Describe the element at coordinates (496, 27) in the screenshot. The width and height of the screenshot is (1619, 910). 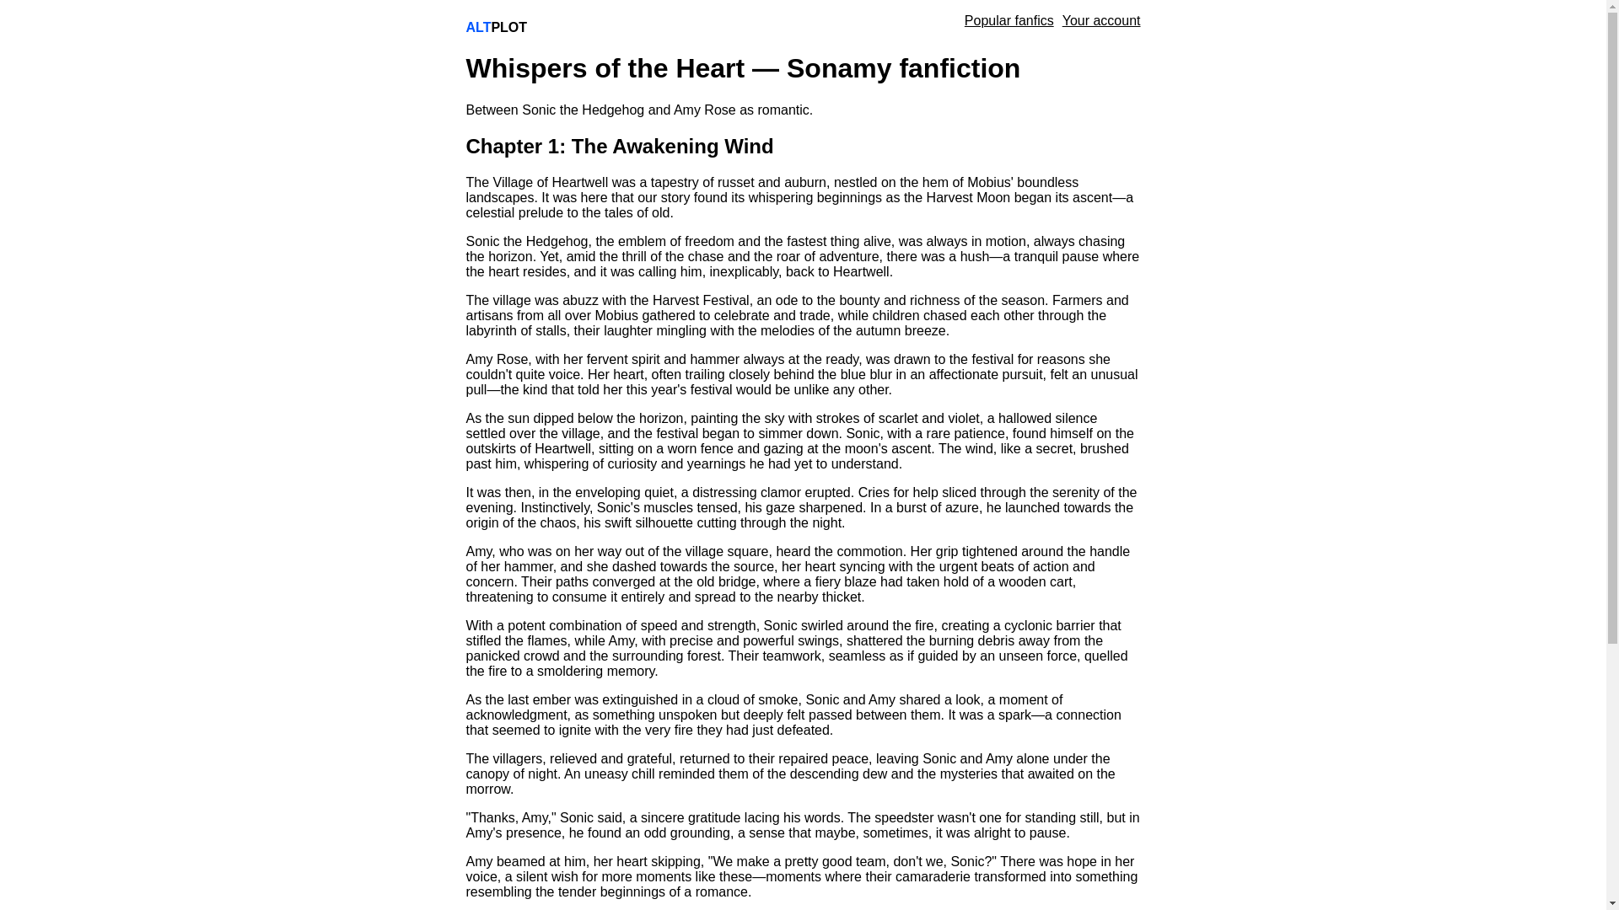
I see `ALTPLOT` at that location.